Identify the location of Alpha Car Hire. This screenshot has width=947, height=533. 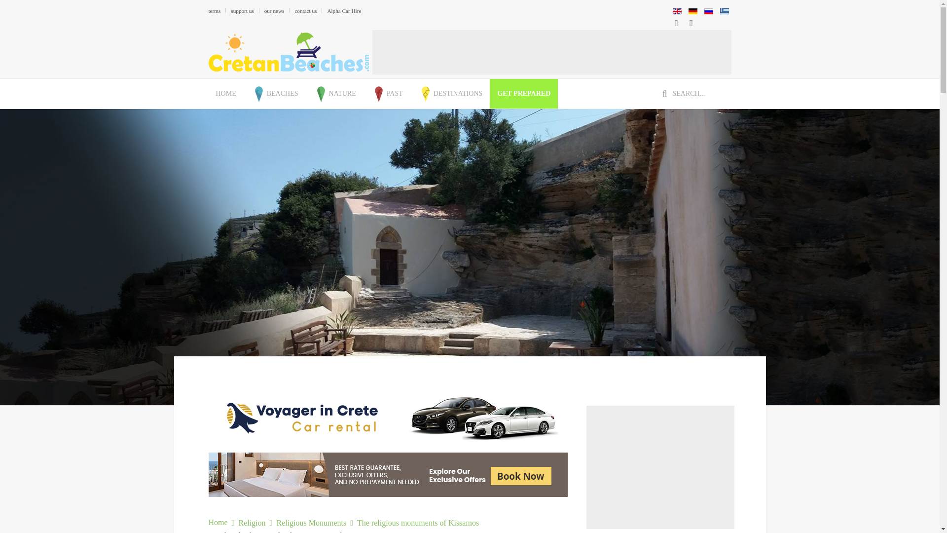
(343, 10).